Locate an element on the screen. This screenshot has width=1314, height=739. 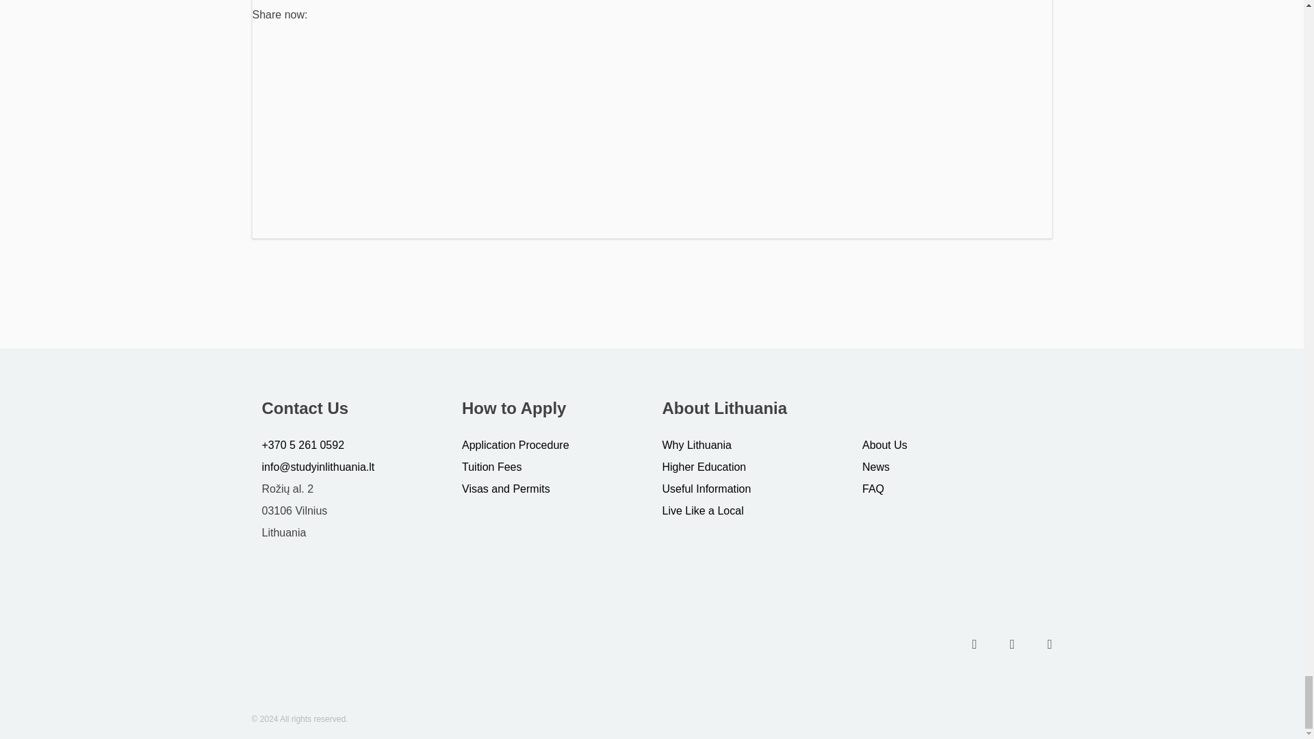
Instagram is located at coordinates (1012, 645).